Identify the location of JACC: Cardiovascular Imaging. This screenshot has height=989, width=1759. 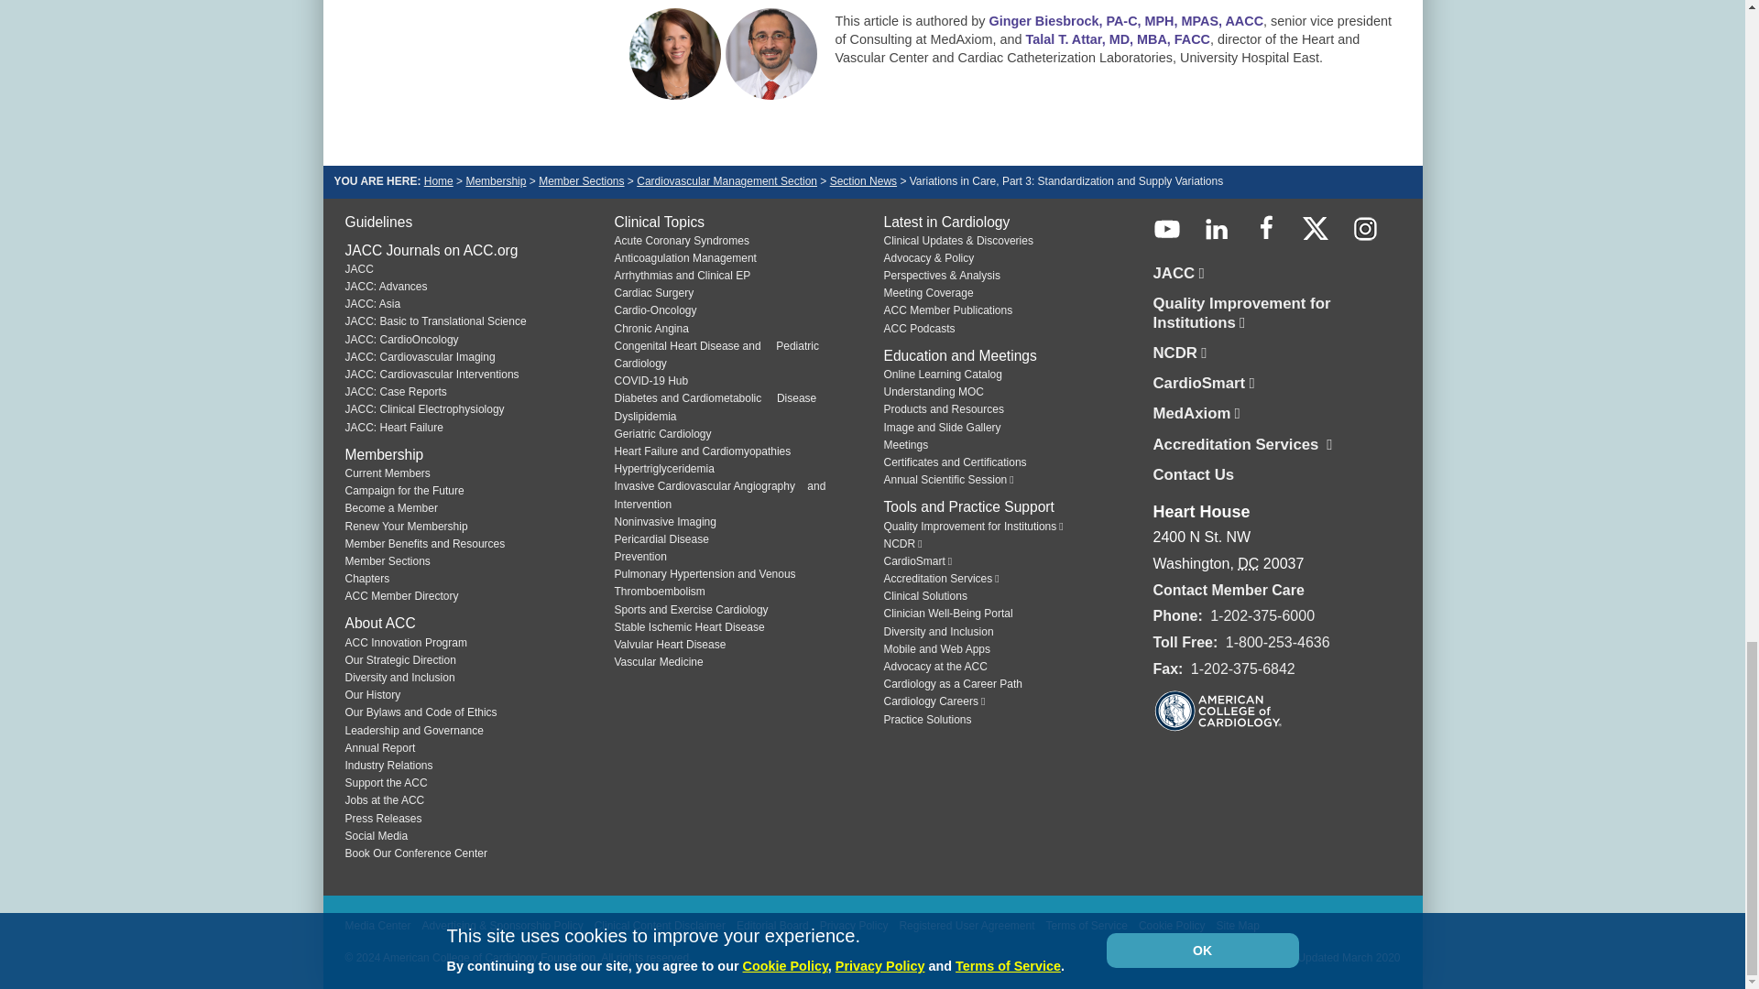
(420, 357).